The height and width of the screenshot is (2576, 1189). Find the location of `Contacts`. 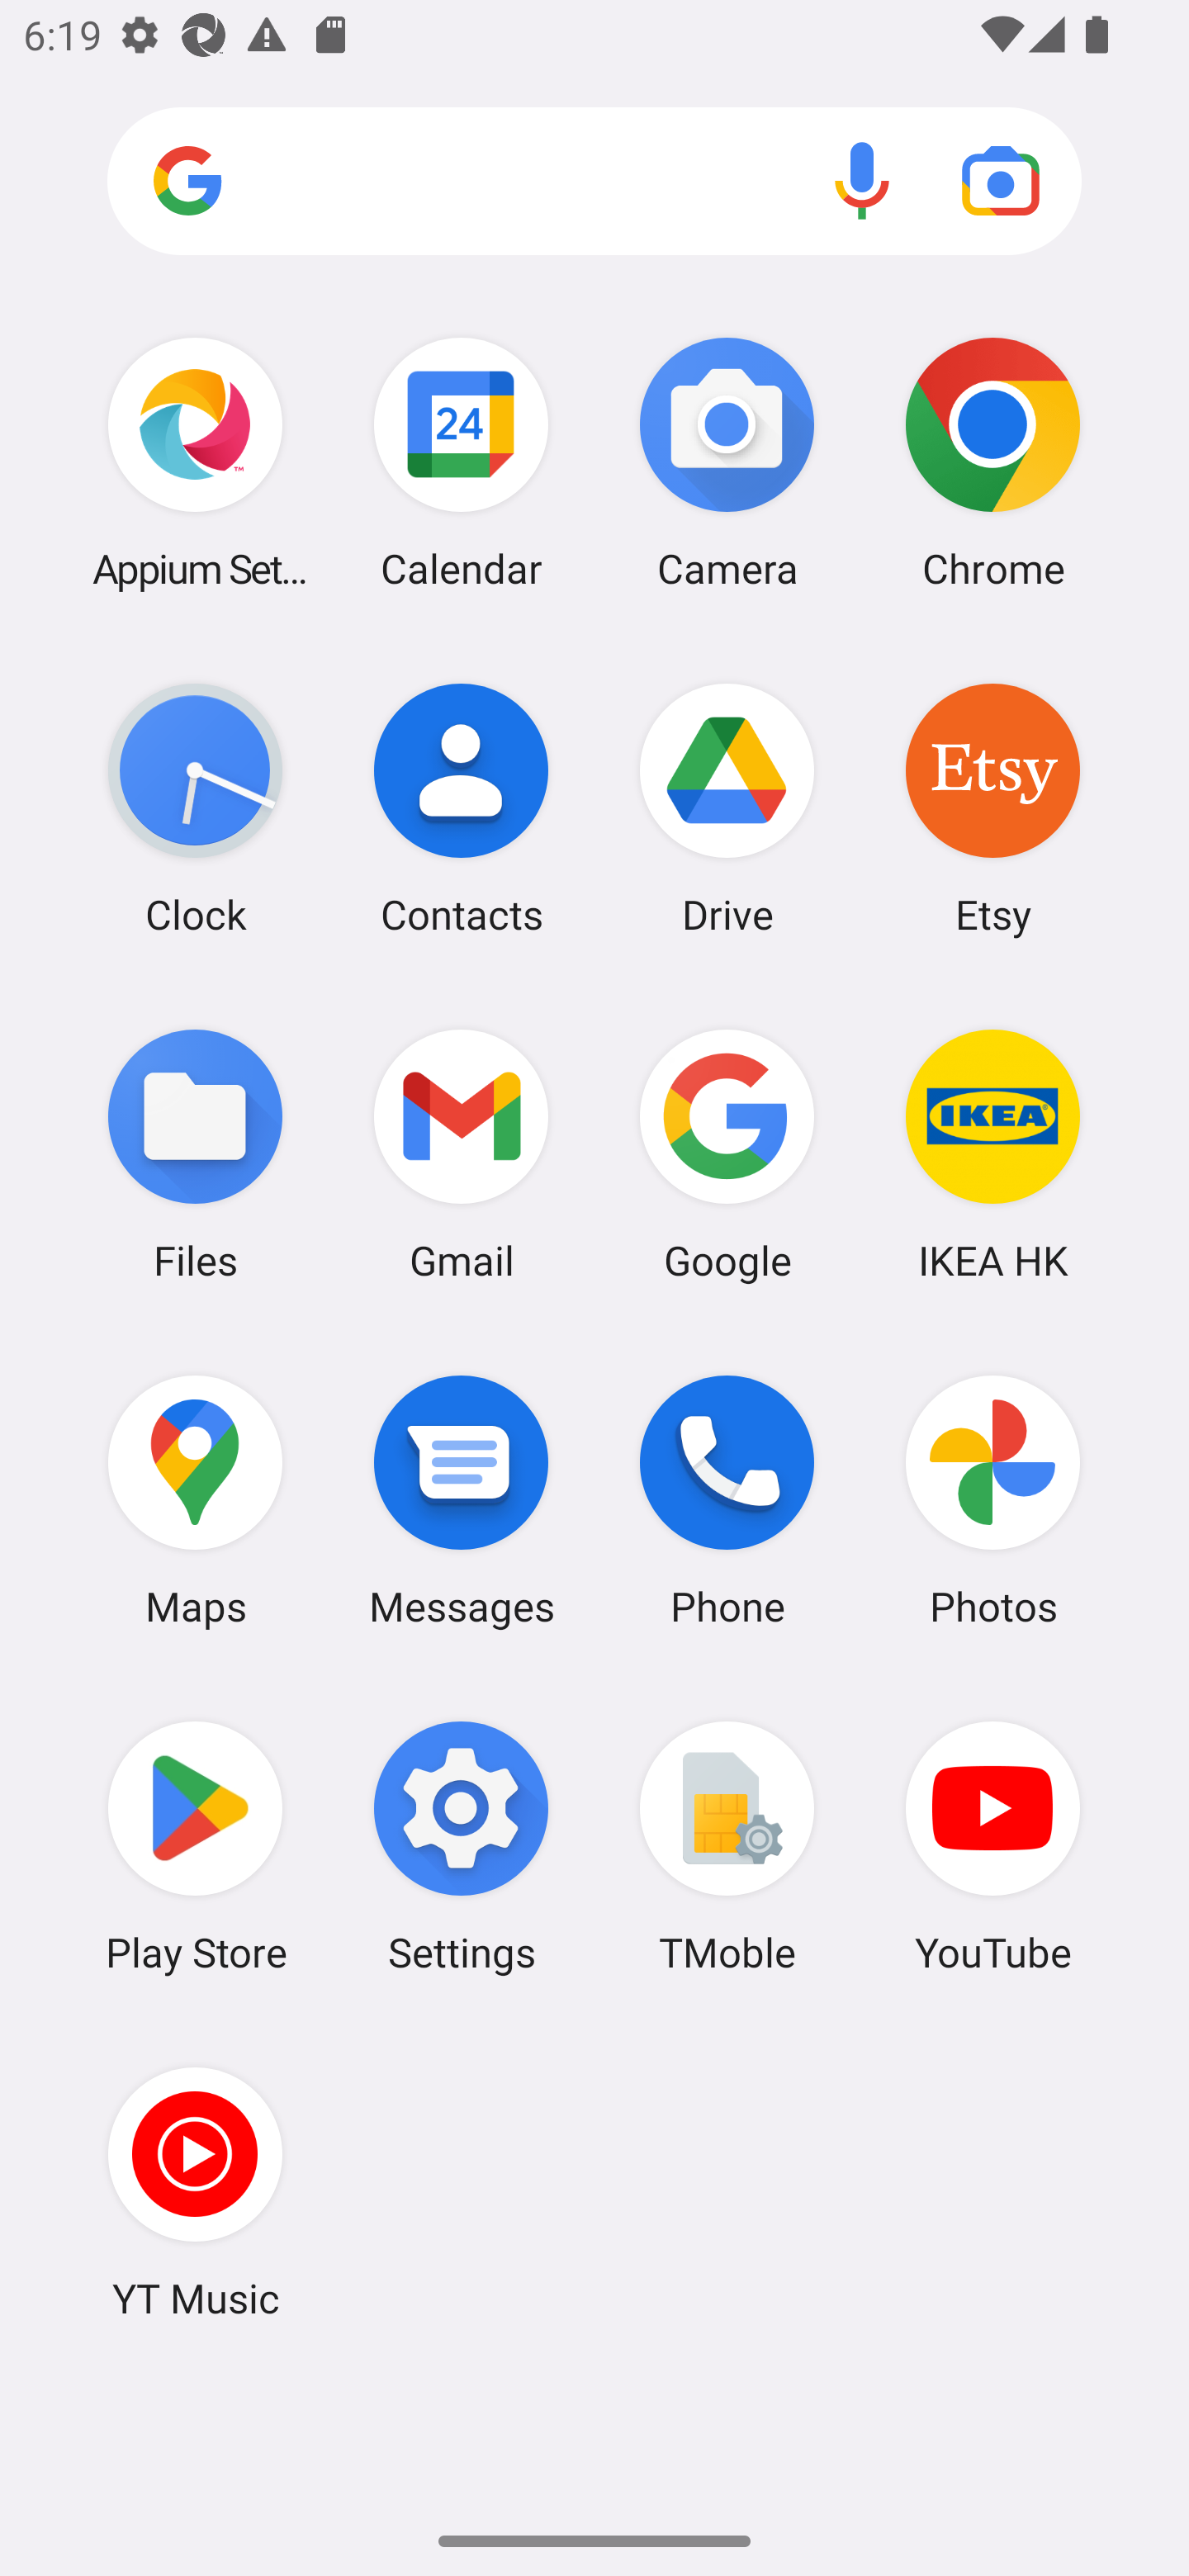

Contacts is located at coordinates (461, 808).